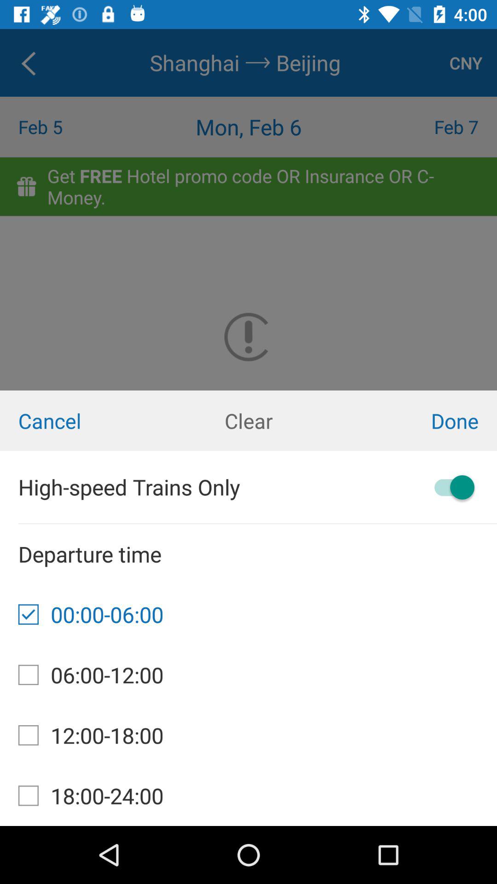 This screenshot has width=497, height=884. I want to click on select the icon above the cancel, so click(248, 209).